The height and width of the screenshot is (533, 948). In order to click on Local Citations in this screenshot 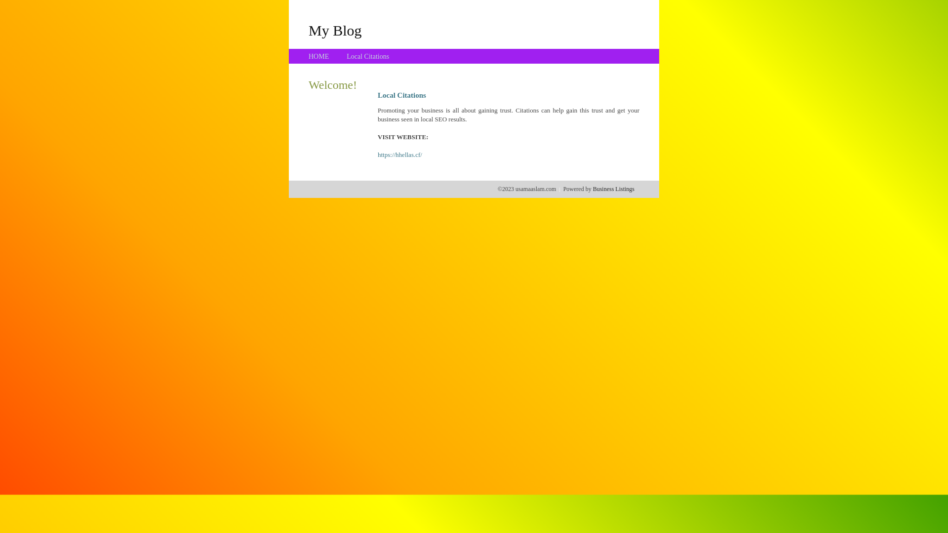, I will do `click(368, 56)`.